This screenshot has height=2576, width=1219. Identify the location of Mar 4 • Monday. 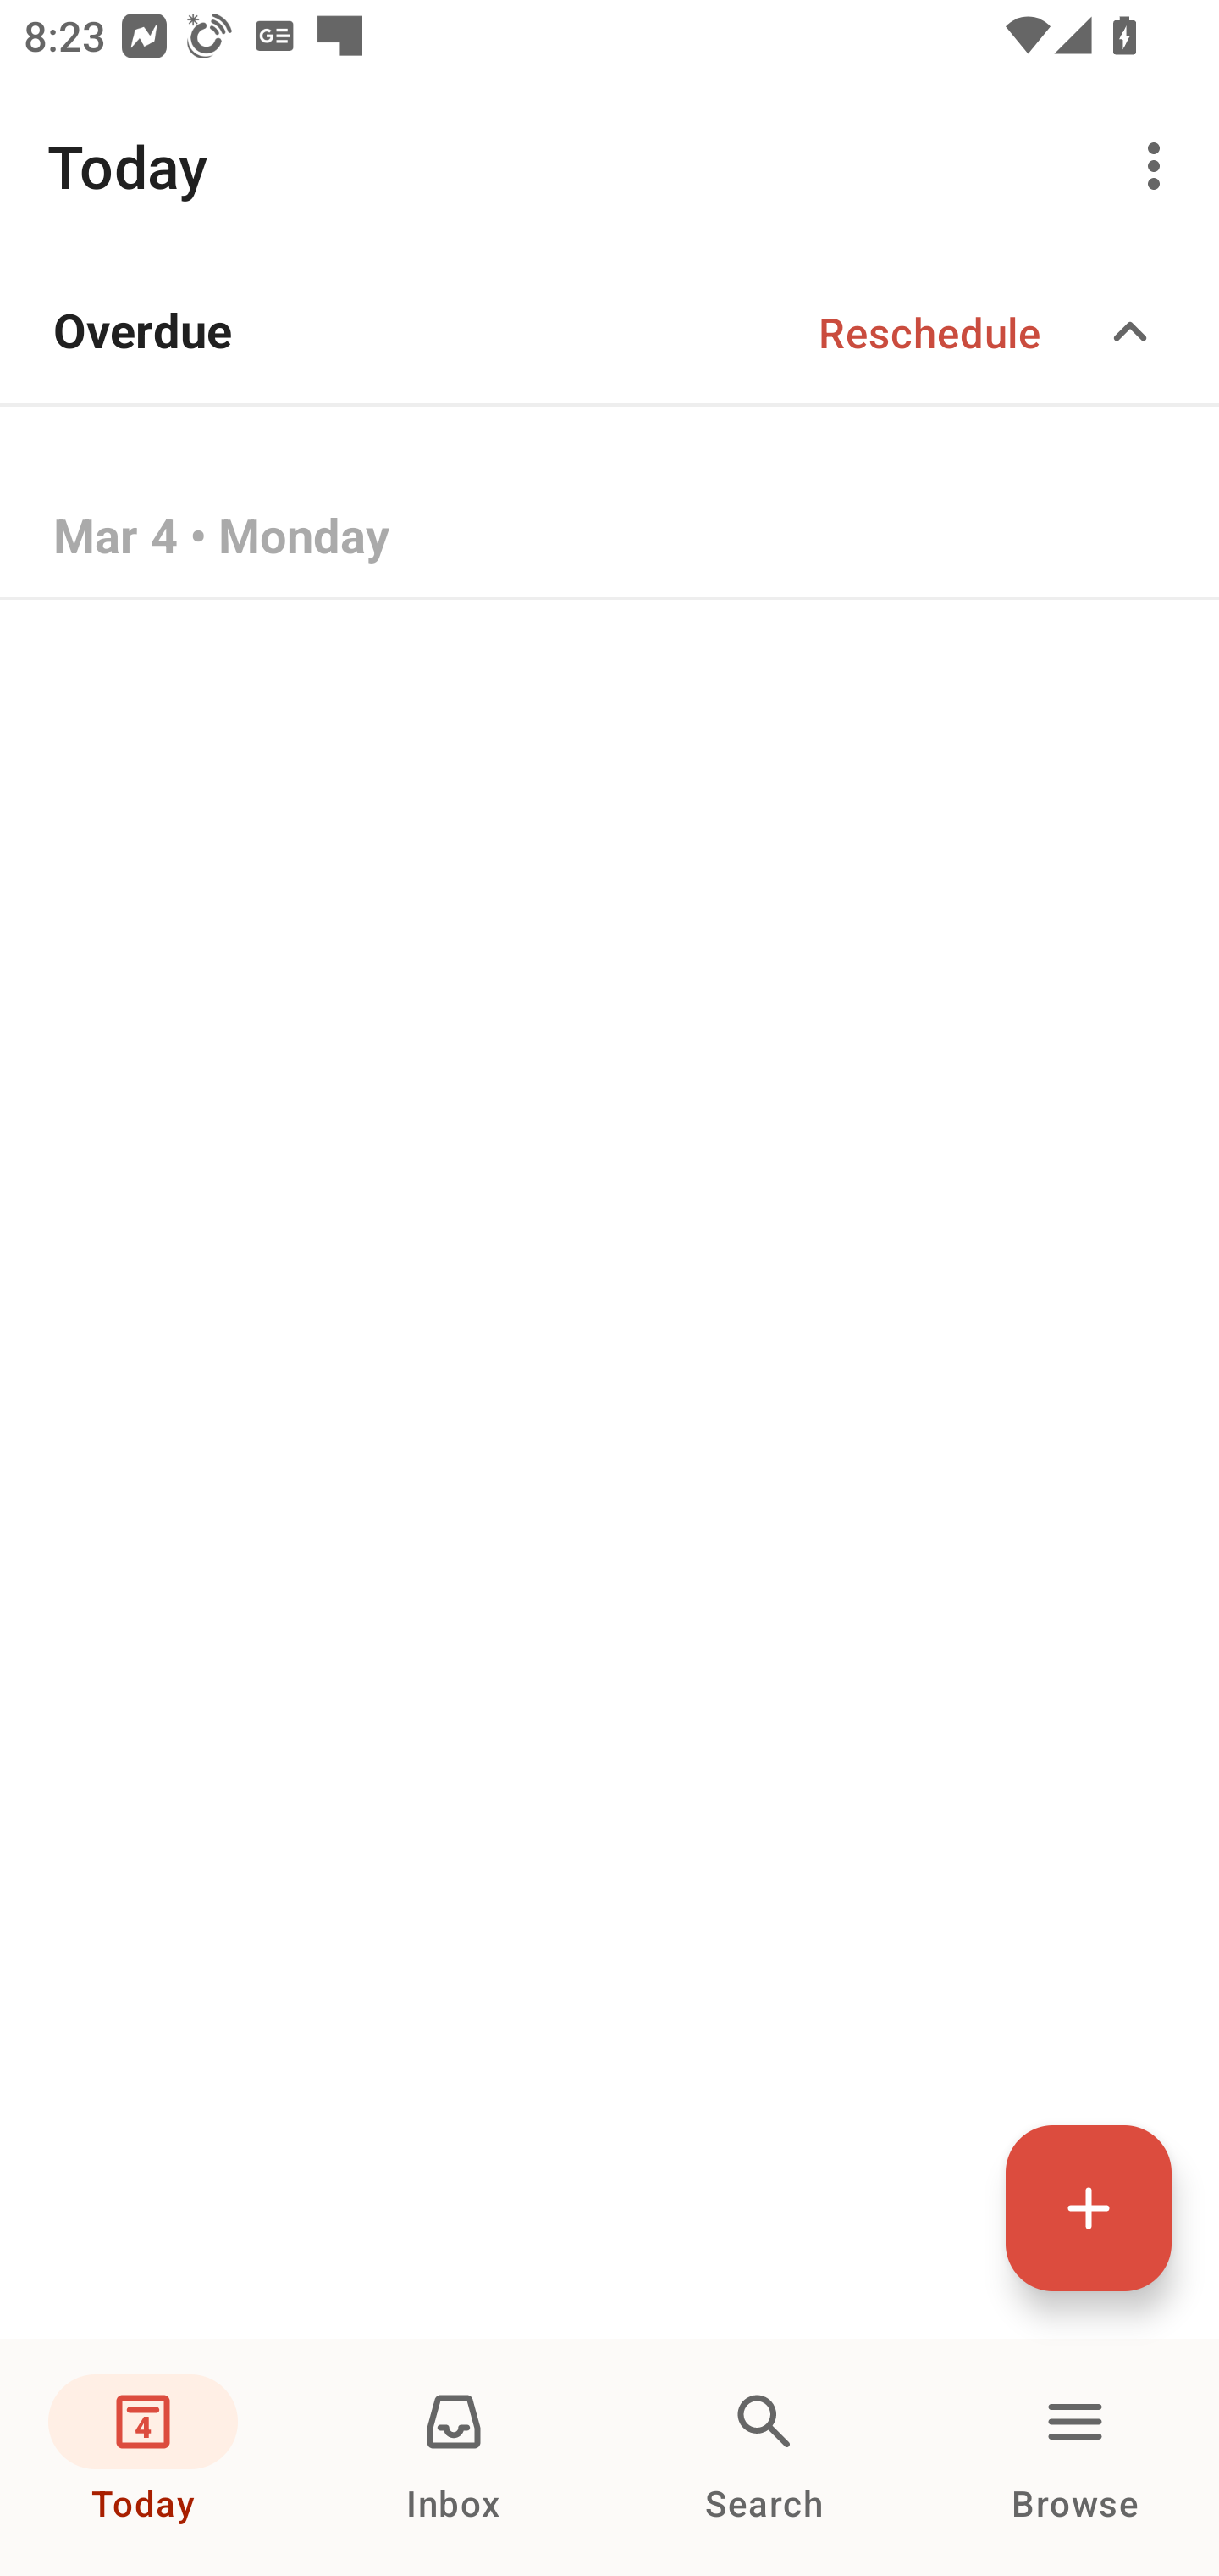
(609, 538).